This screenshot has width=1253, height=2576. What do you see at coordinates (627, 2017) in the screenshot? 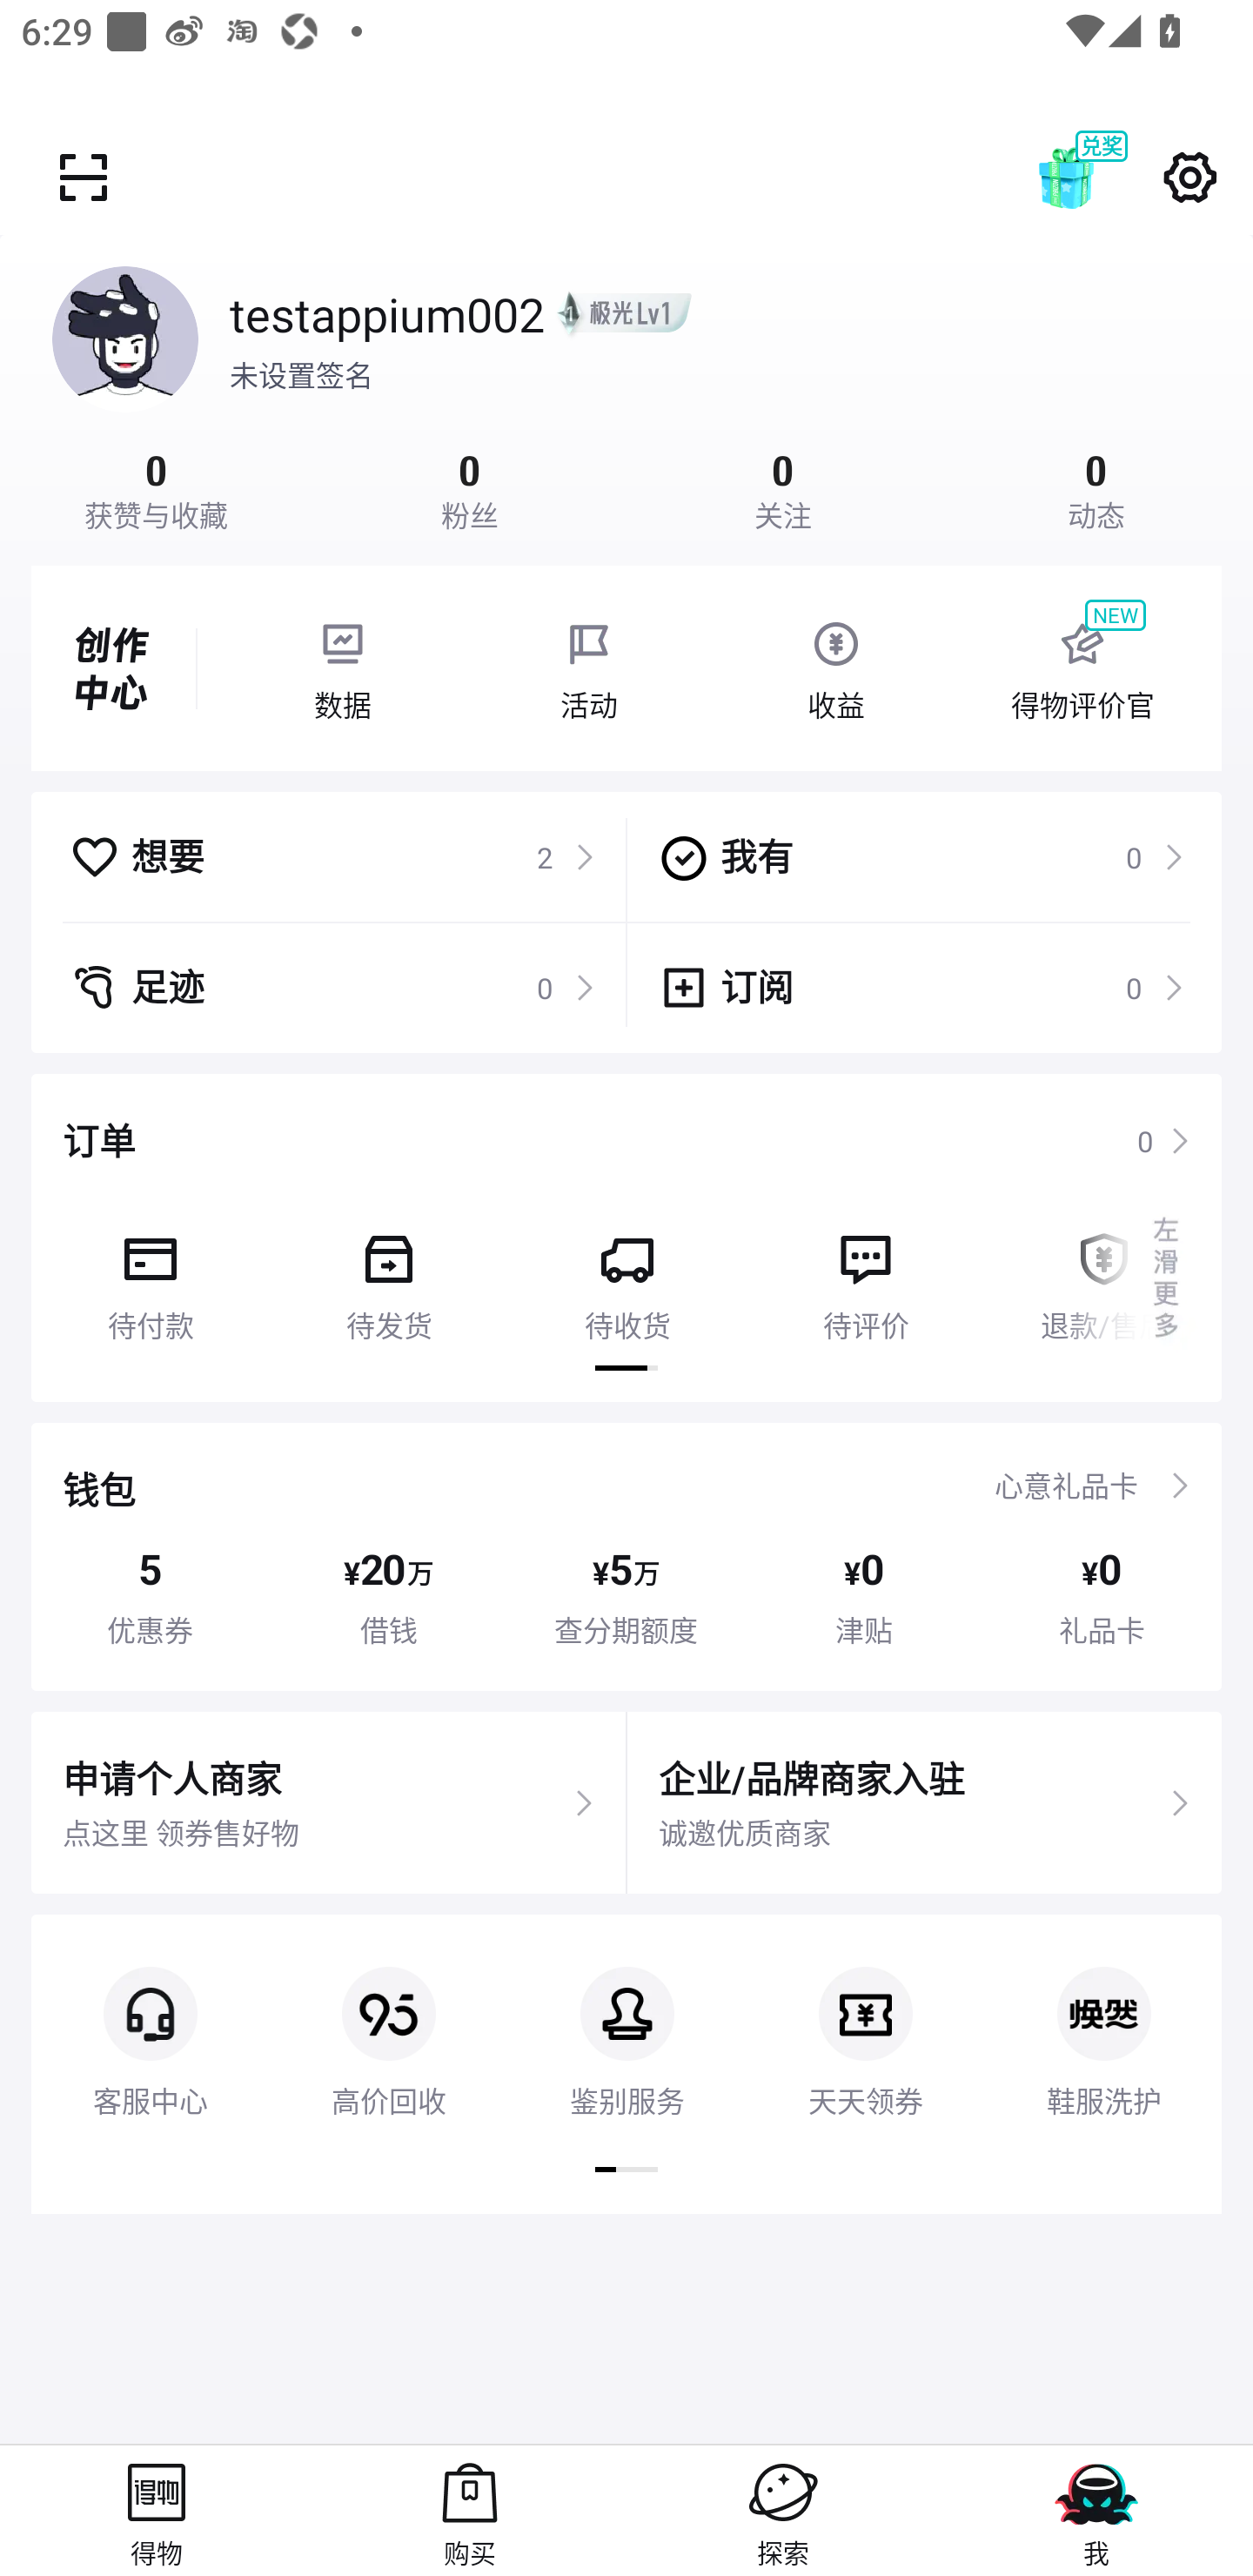
I see `鉴别服务` at bounding box center [627, 2017].